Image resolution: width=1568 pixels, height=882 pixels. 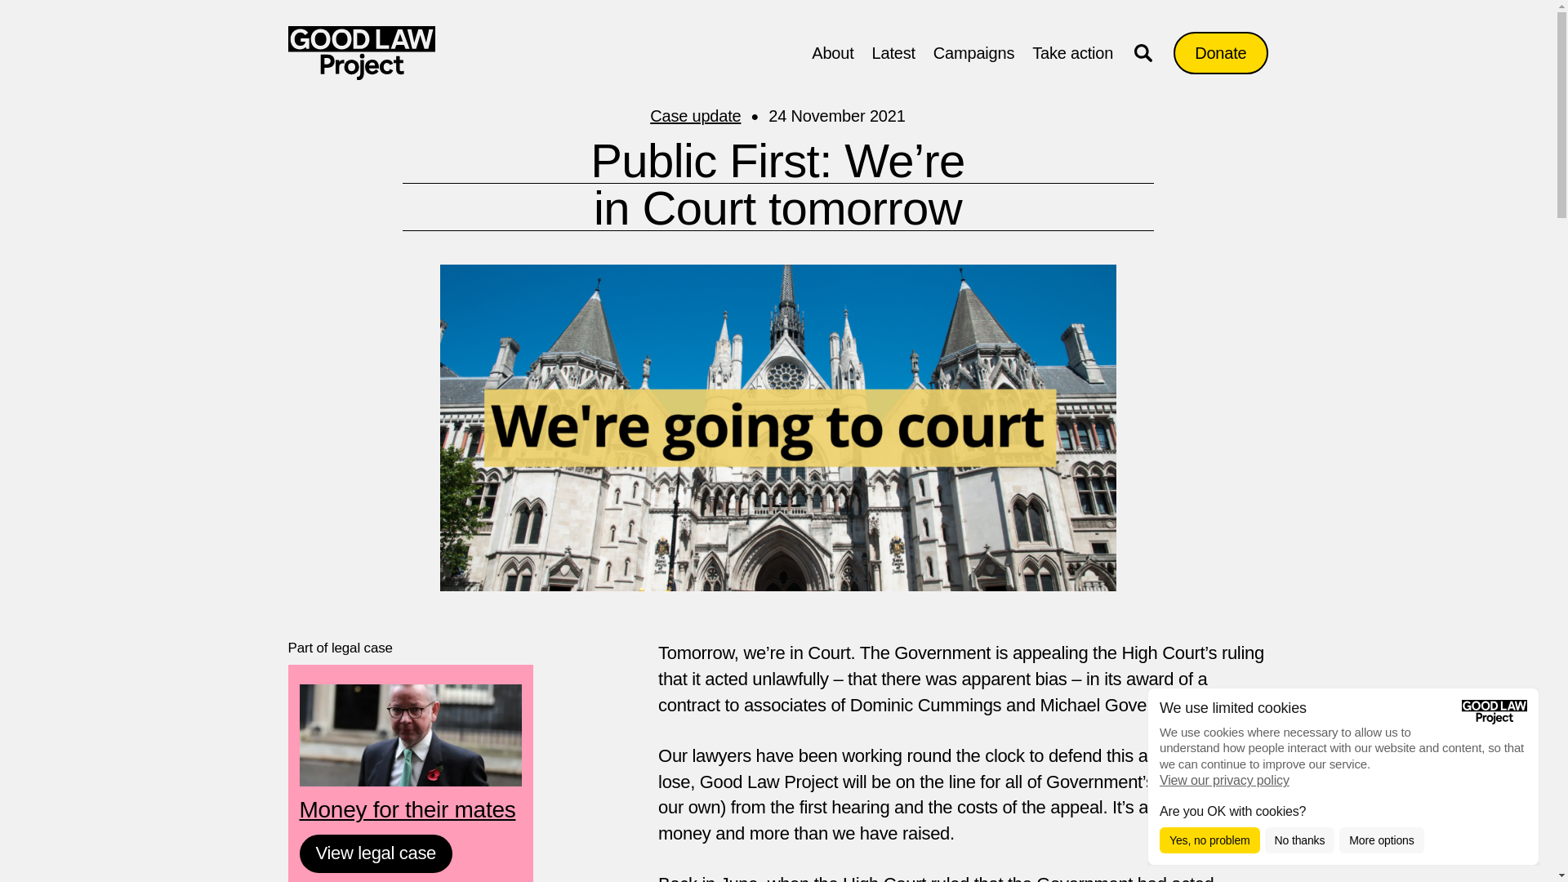 I want to click on Latest, so click(x=893, y=52).